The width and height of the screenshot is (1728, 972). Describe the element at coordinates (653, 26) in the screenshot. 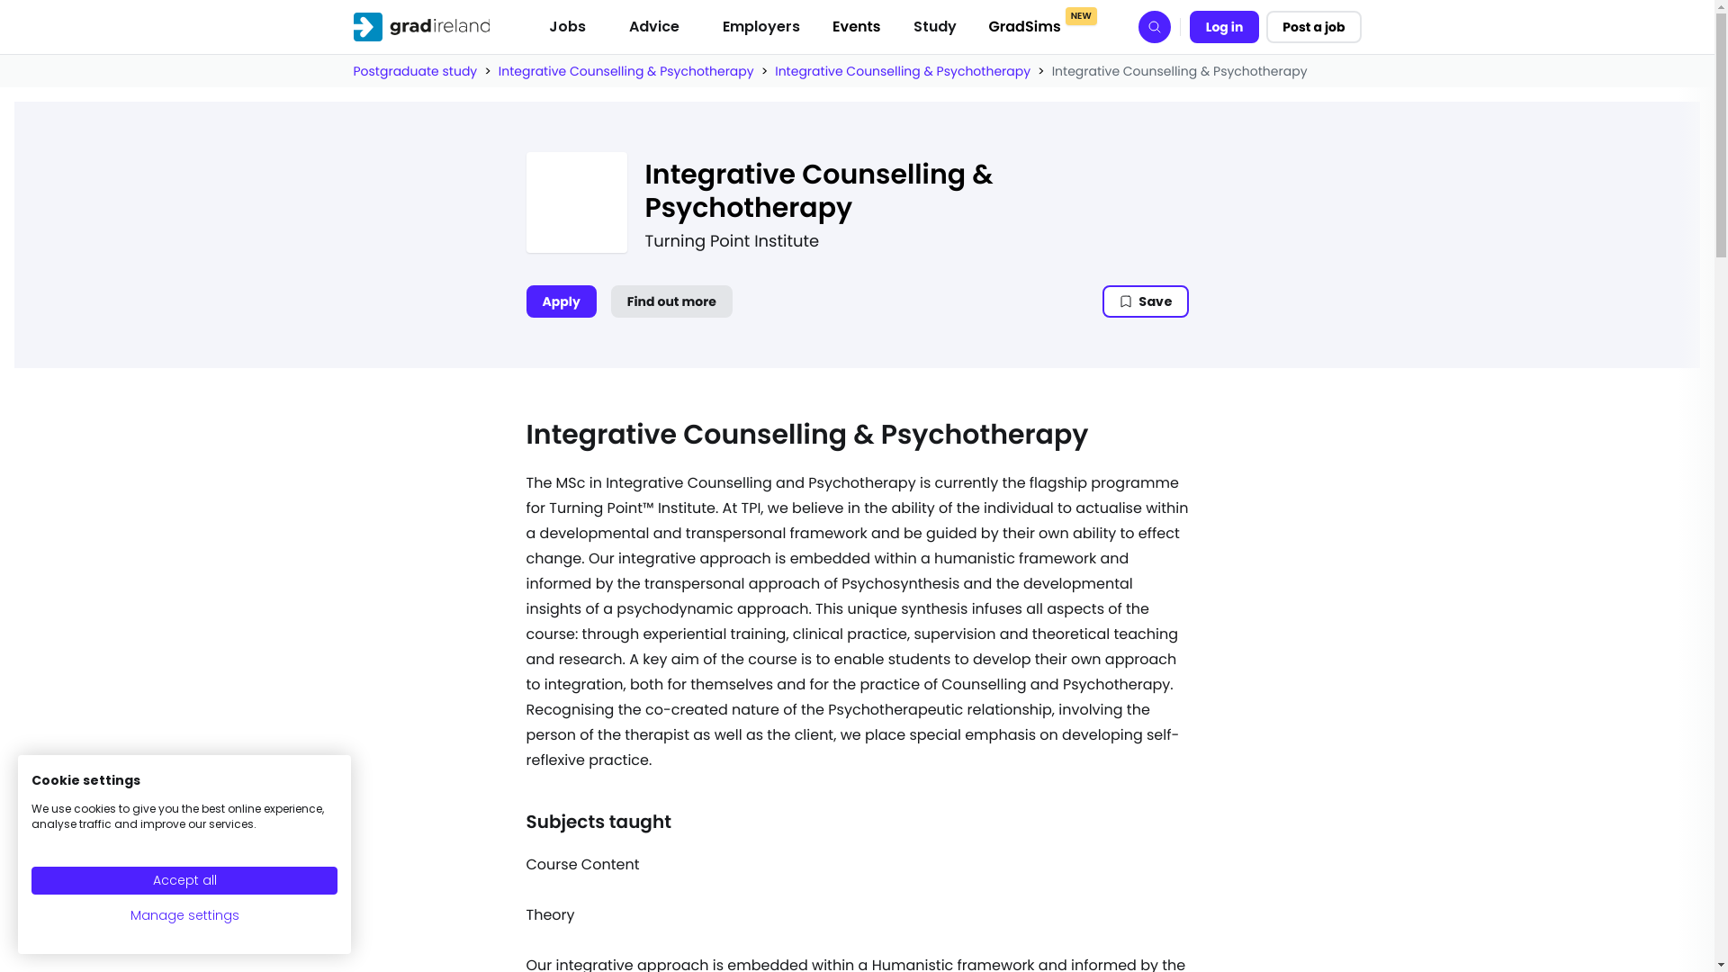

I see `Advice` at that location.